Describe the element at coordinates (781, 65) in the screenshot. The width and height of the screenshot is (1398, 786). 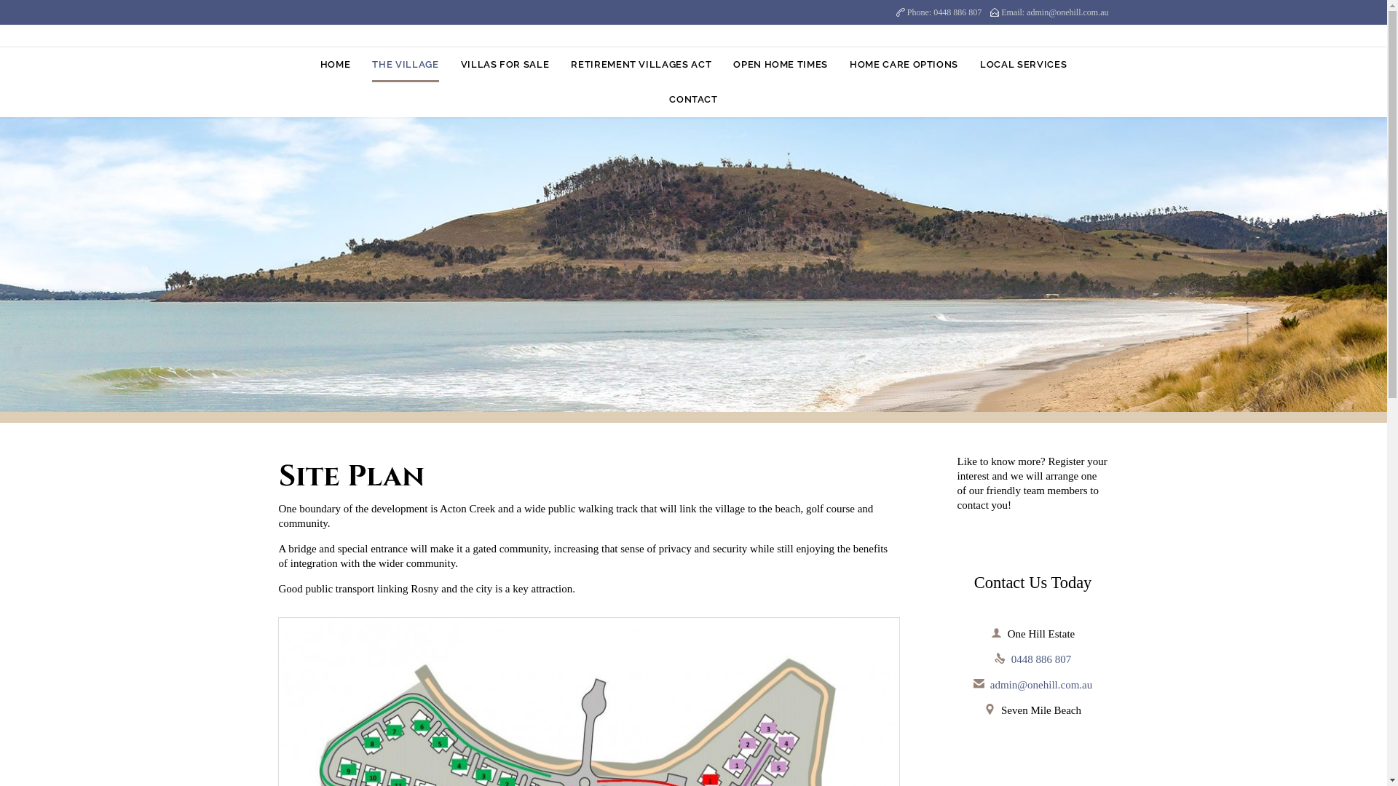
I see `OPEN HOME TIMES` at that location.